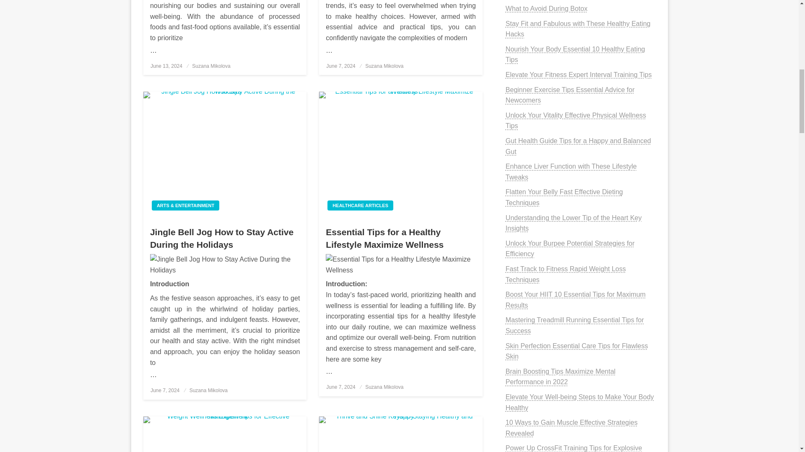  Describe the element at coordinates (384, 387) in the screenshot. I see `Suzana Mikolova` at that location.